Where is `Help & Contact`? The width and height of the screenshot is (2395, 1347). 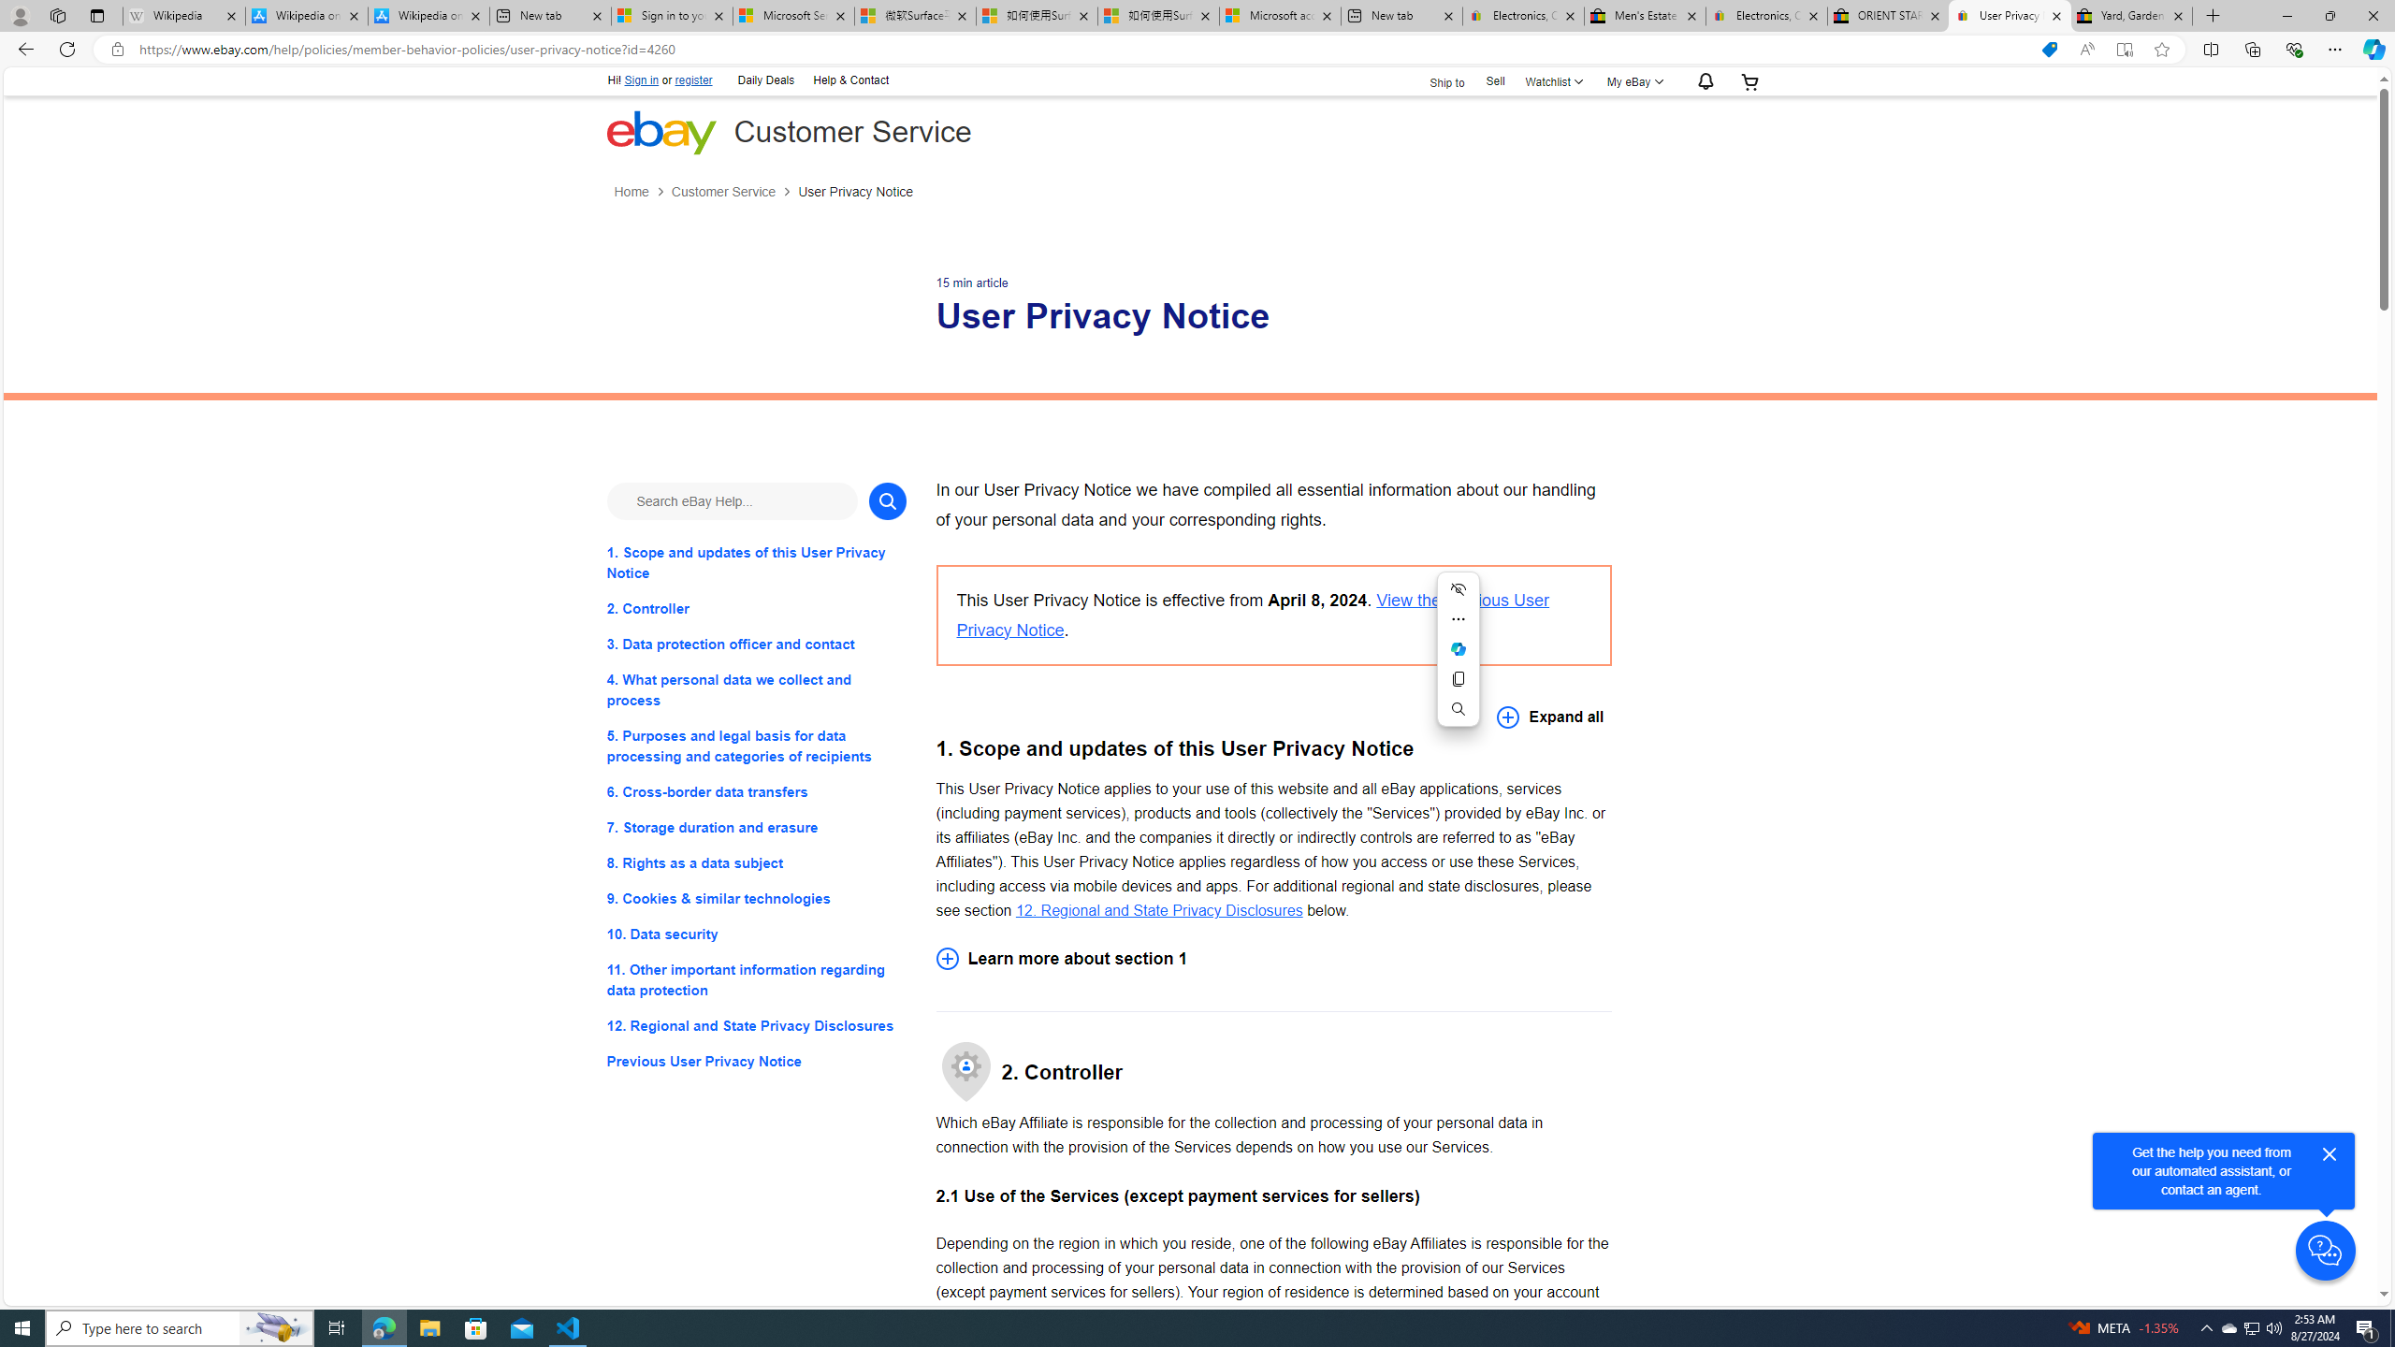 Help & Contact is located at coordinates (849, 80).